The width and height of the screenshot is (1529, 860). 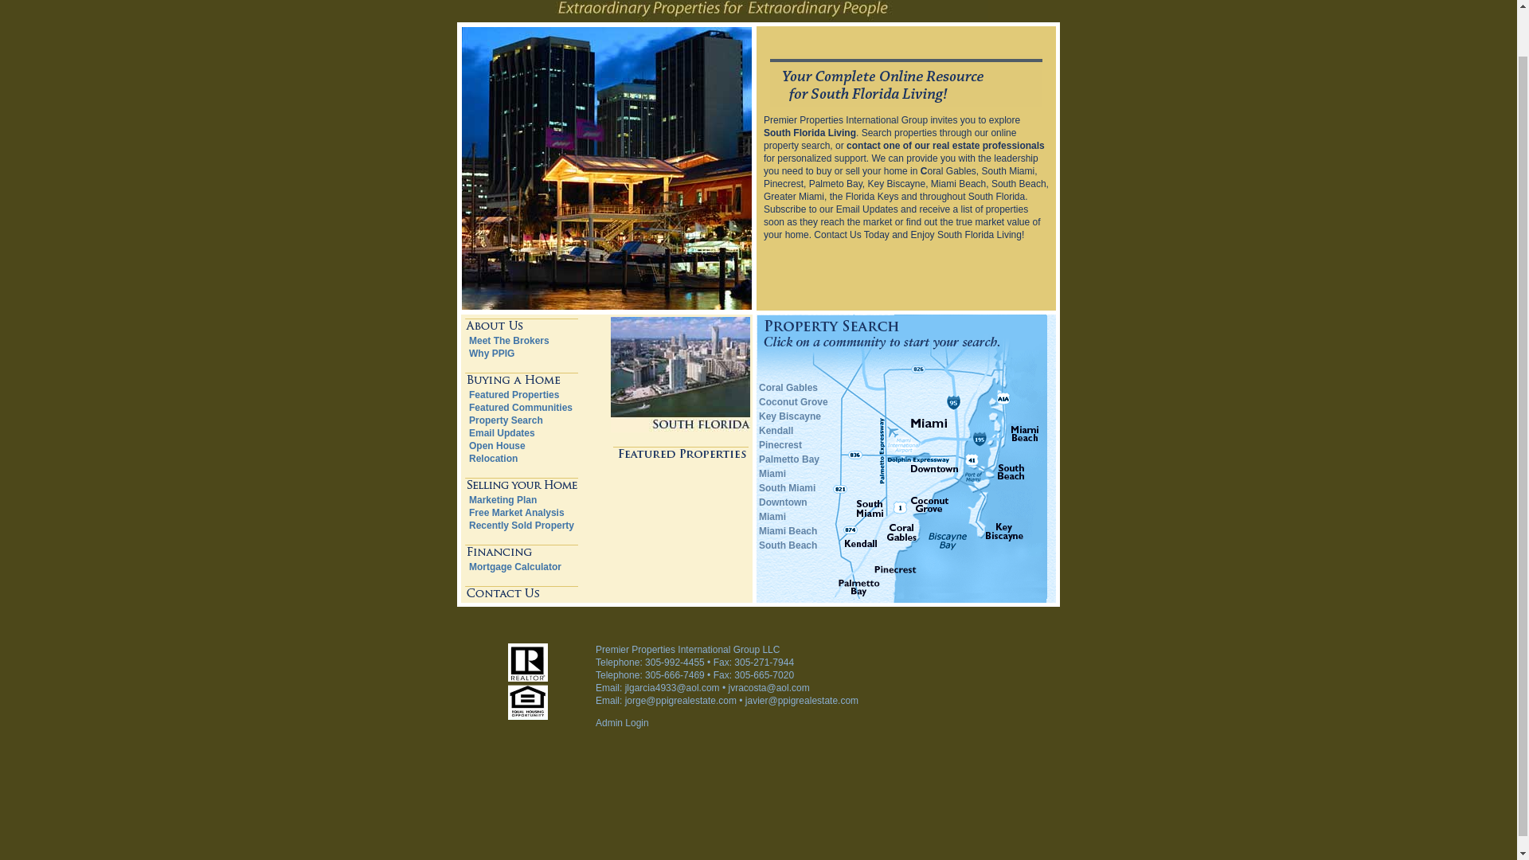 I want to click on Email Updates, so click(x=502, y=432).